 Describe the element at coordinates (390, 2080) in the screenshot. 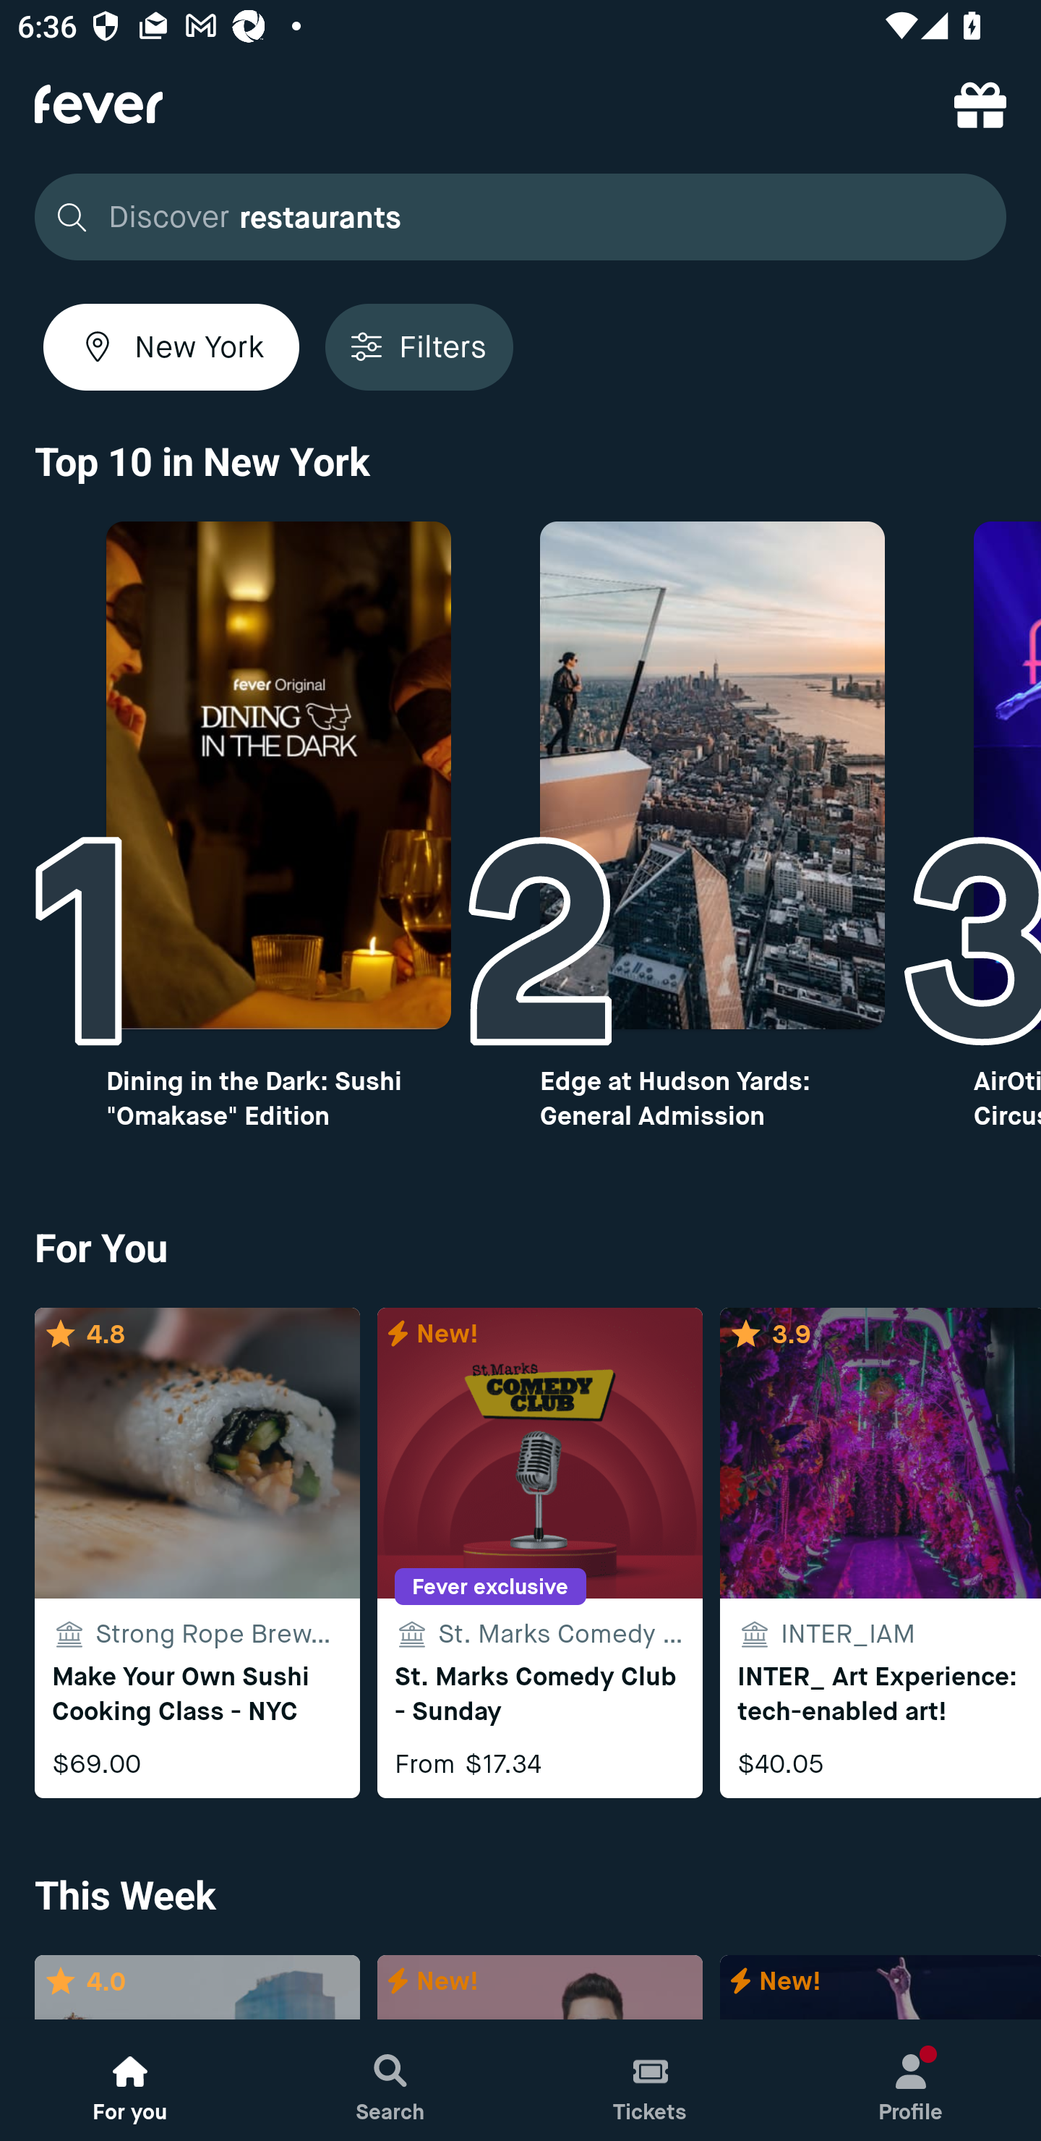

I see `Search` at that location.